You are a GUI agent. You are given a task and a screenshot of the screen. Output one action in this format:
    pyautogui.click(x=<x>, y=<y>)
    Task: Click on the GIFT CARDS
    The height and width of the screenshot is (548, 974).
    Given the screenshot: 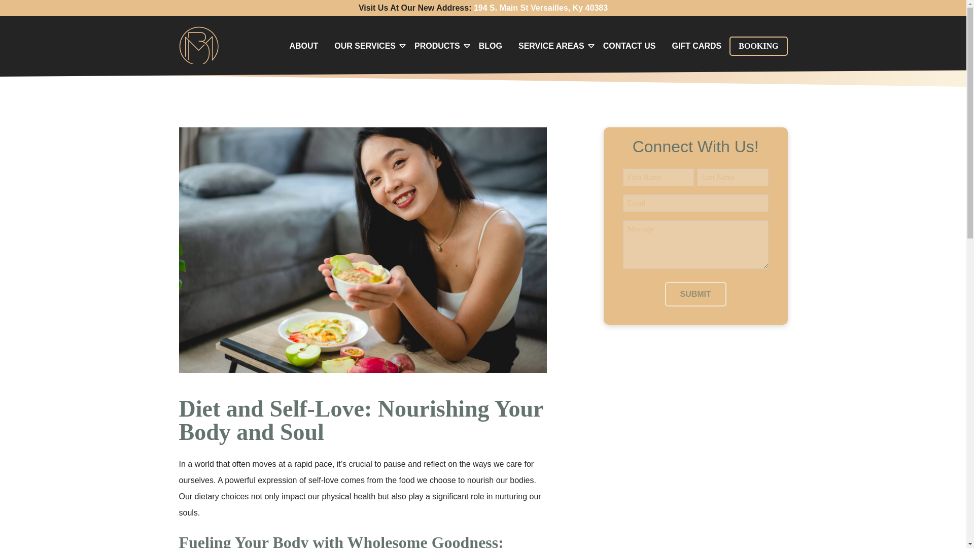 What is the action you would take?
    pyautogui.click(x=696, y=46)
    